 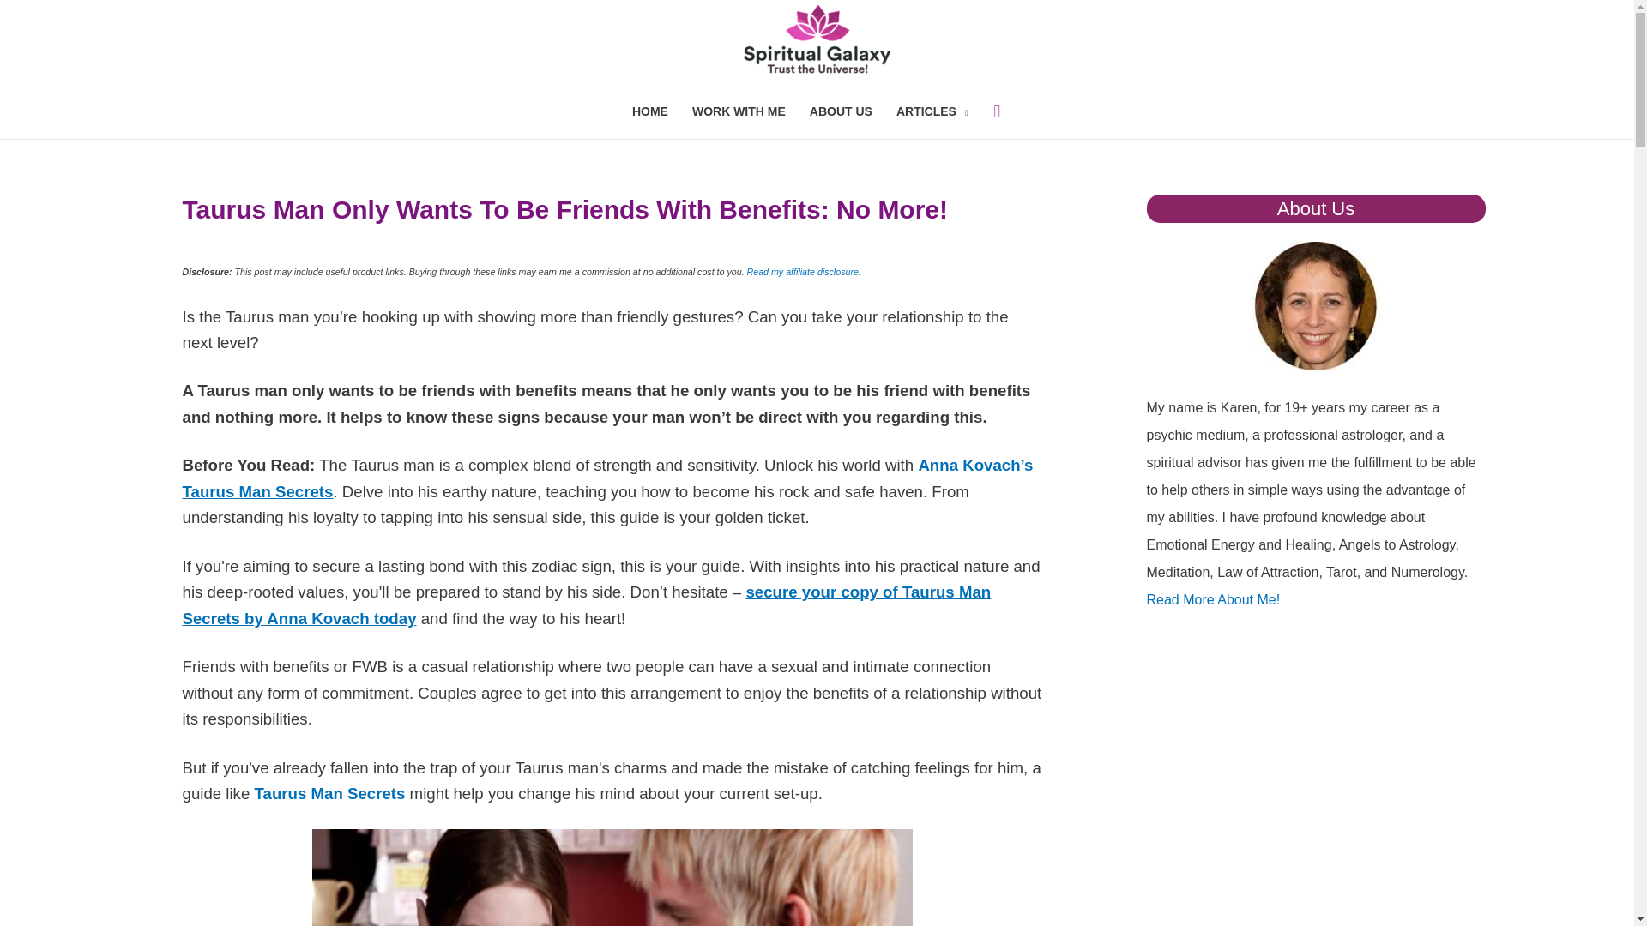 What do you see at coordinates (738, 111) in the screenshot?
I see `WORK WITH ME` at bounding box center [738, 111].